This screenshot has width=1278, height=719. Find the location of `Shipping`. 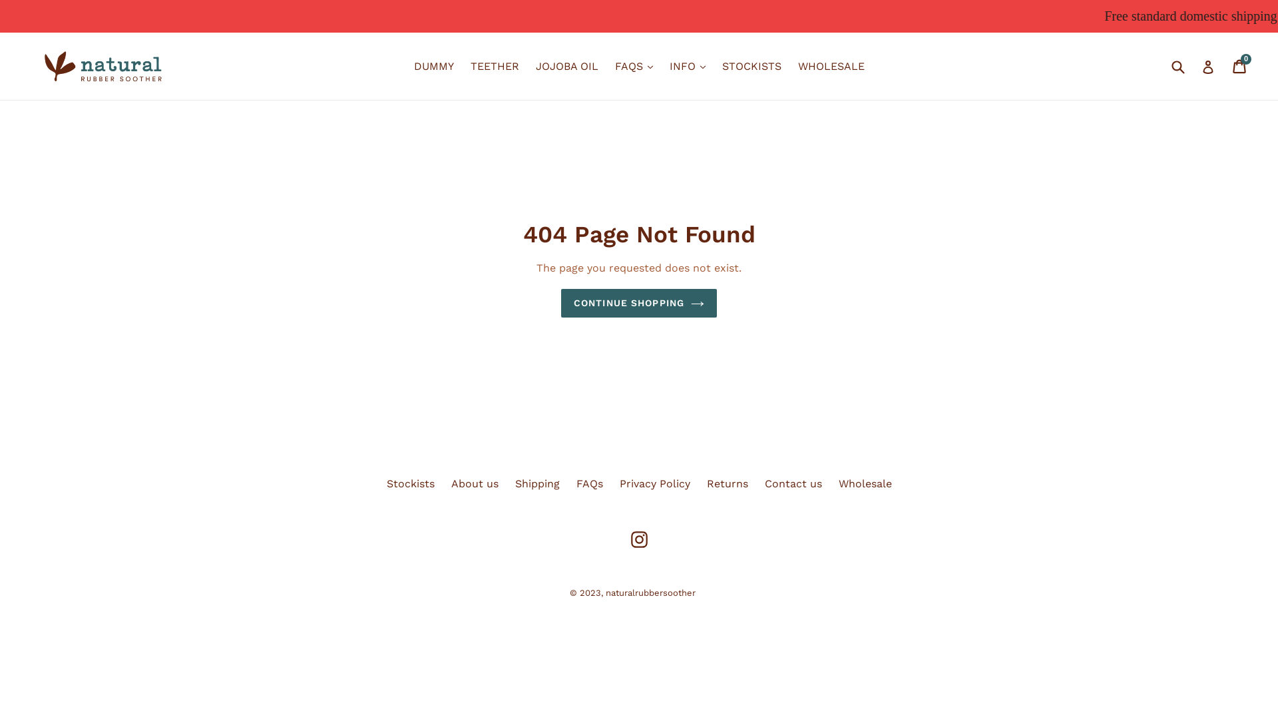

Shipping is located at coordinates (538, 483).